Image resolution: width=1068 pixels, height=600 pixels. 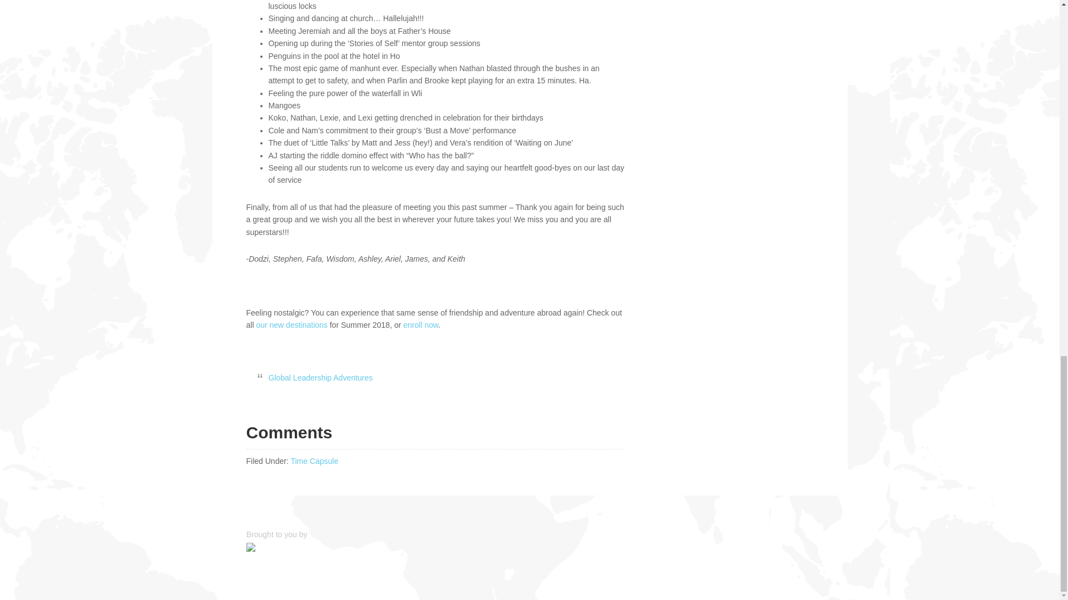 What do you see at coordinates (314, 461) in the screenshot?
I see `Time Capsule` at bounding box center [314, 461].